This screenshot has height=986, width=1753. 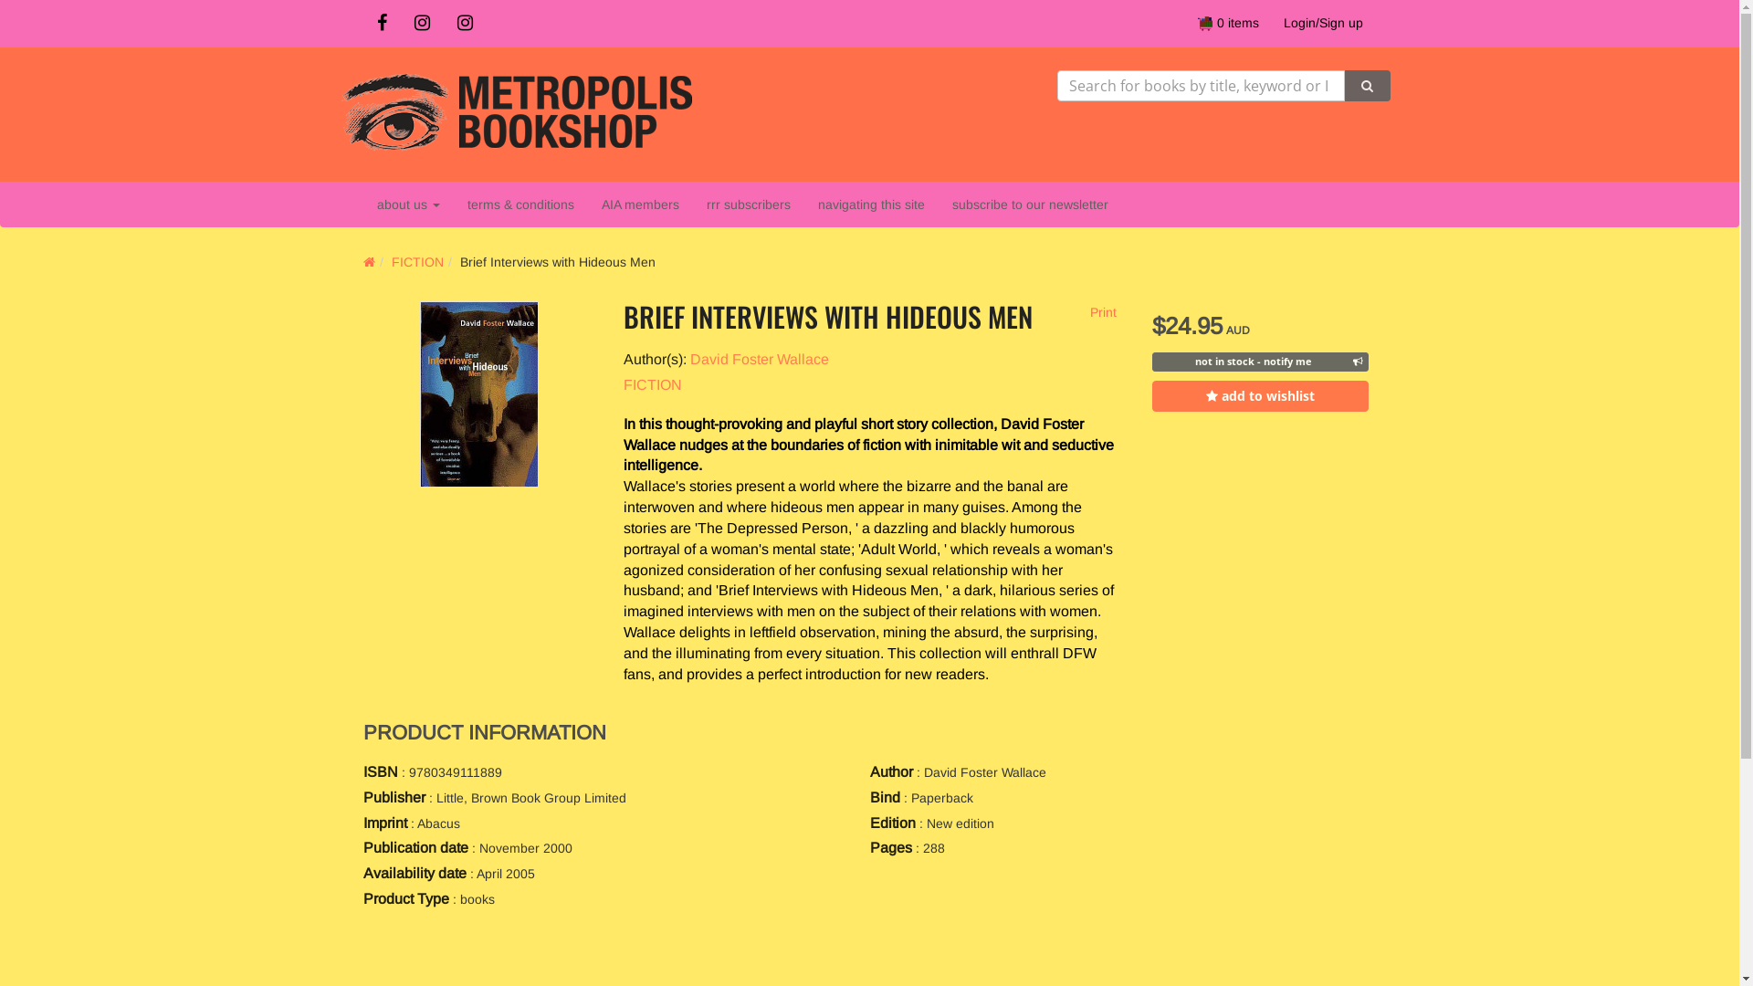 I want to click on Brief Interviews with Hideous Men, so click(x=479, y=394).